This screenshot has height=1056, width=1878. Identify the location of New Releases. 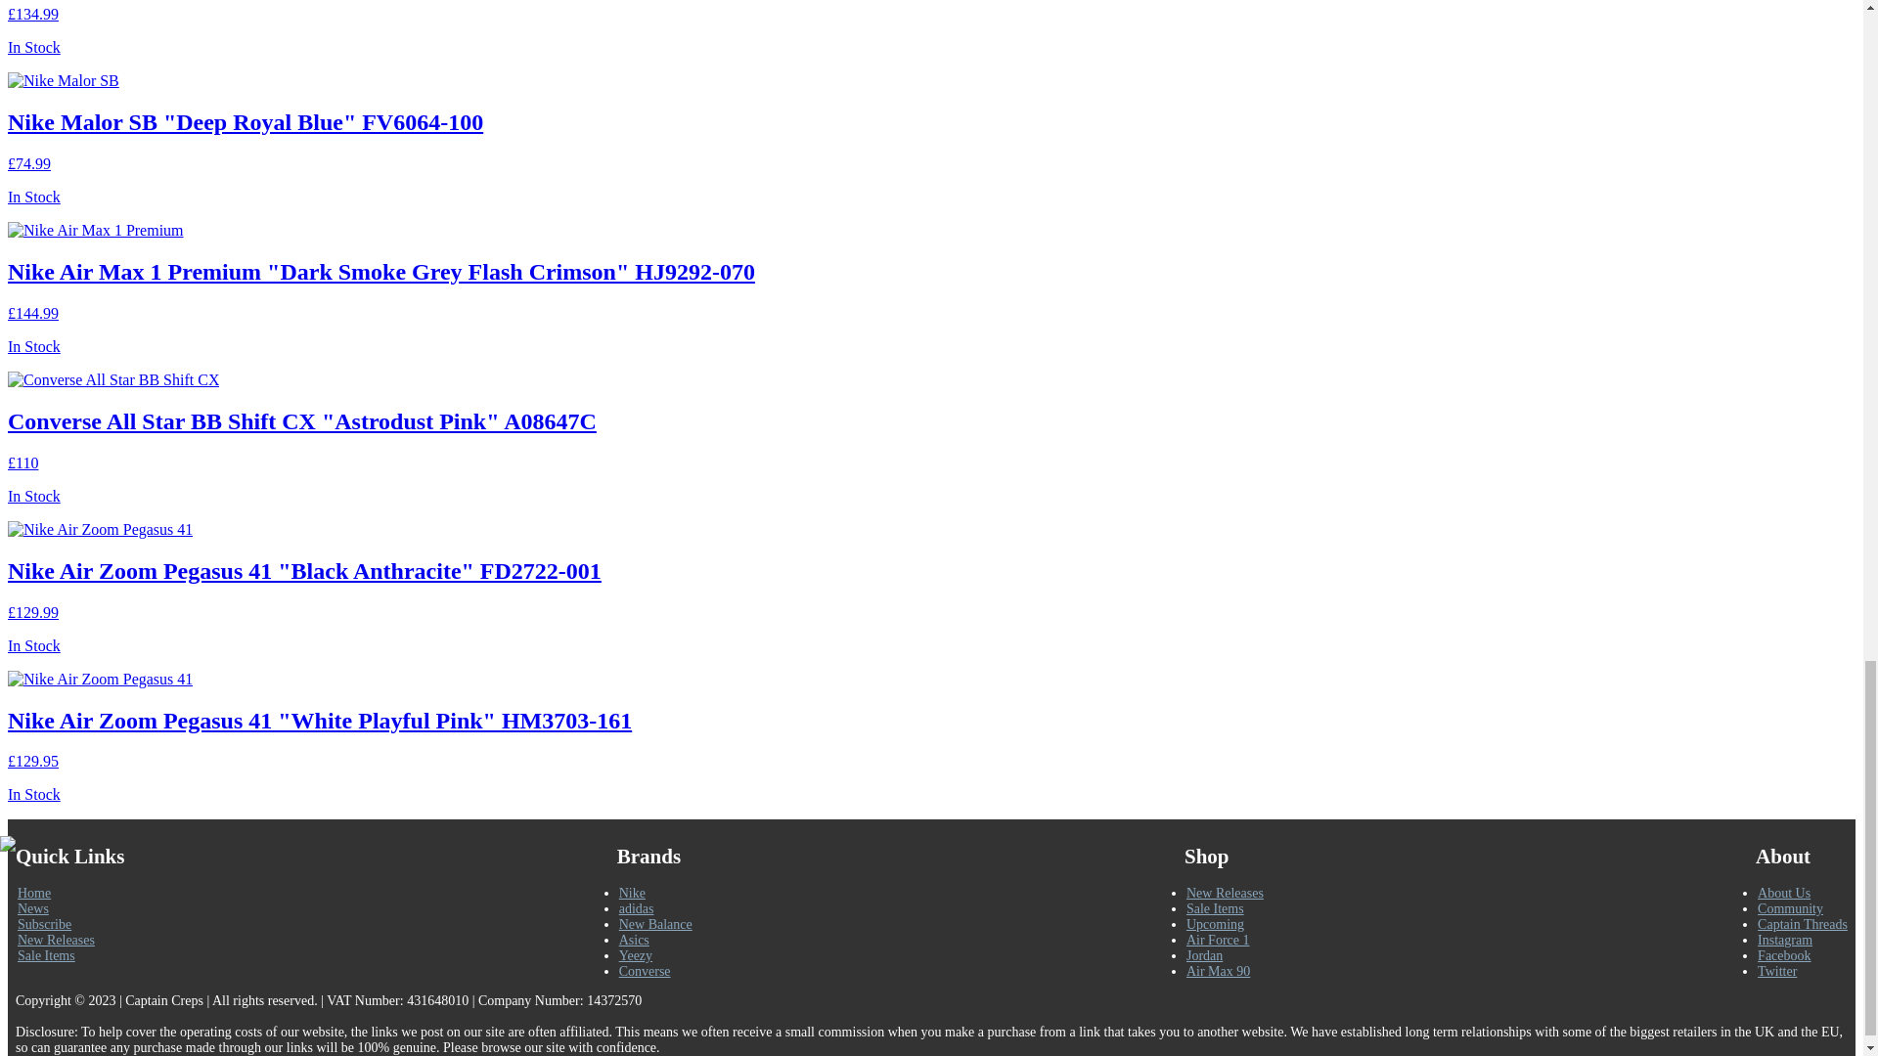
(56, 939).